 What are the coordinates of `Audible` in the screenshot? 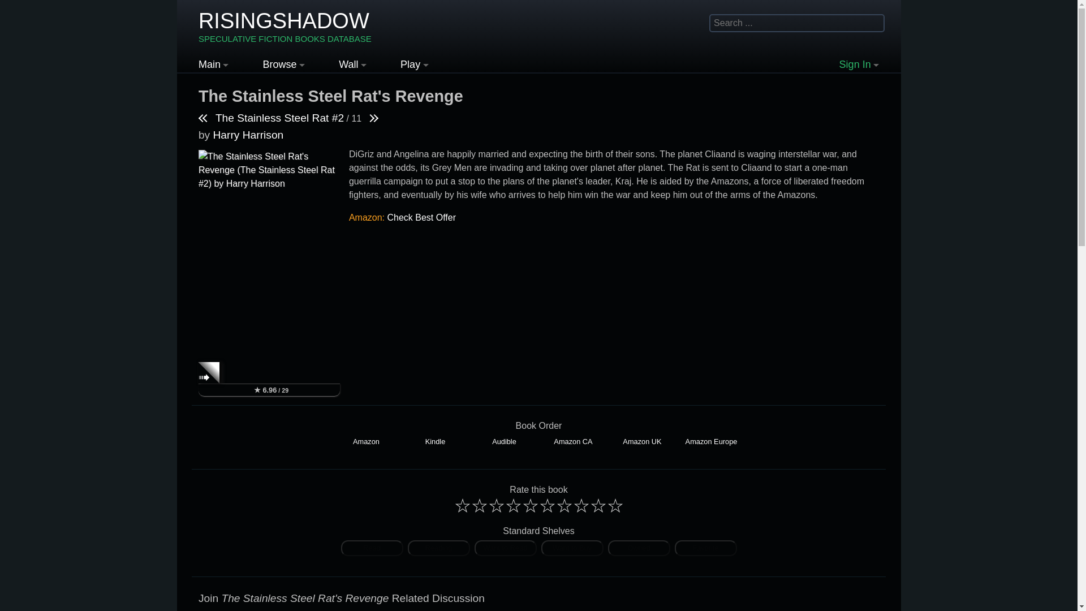 It's located at (503, 441).